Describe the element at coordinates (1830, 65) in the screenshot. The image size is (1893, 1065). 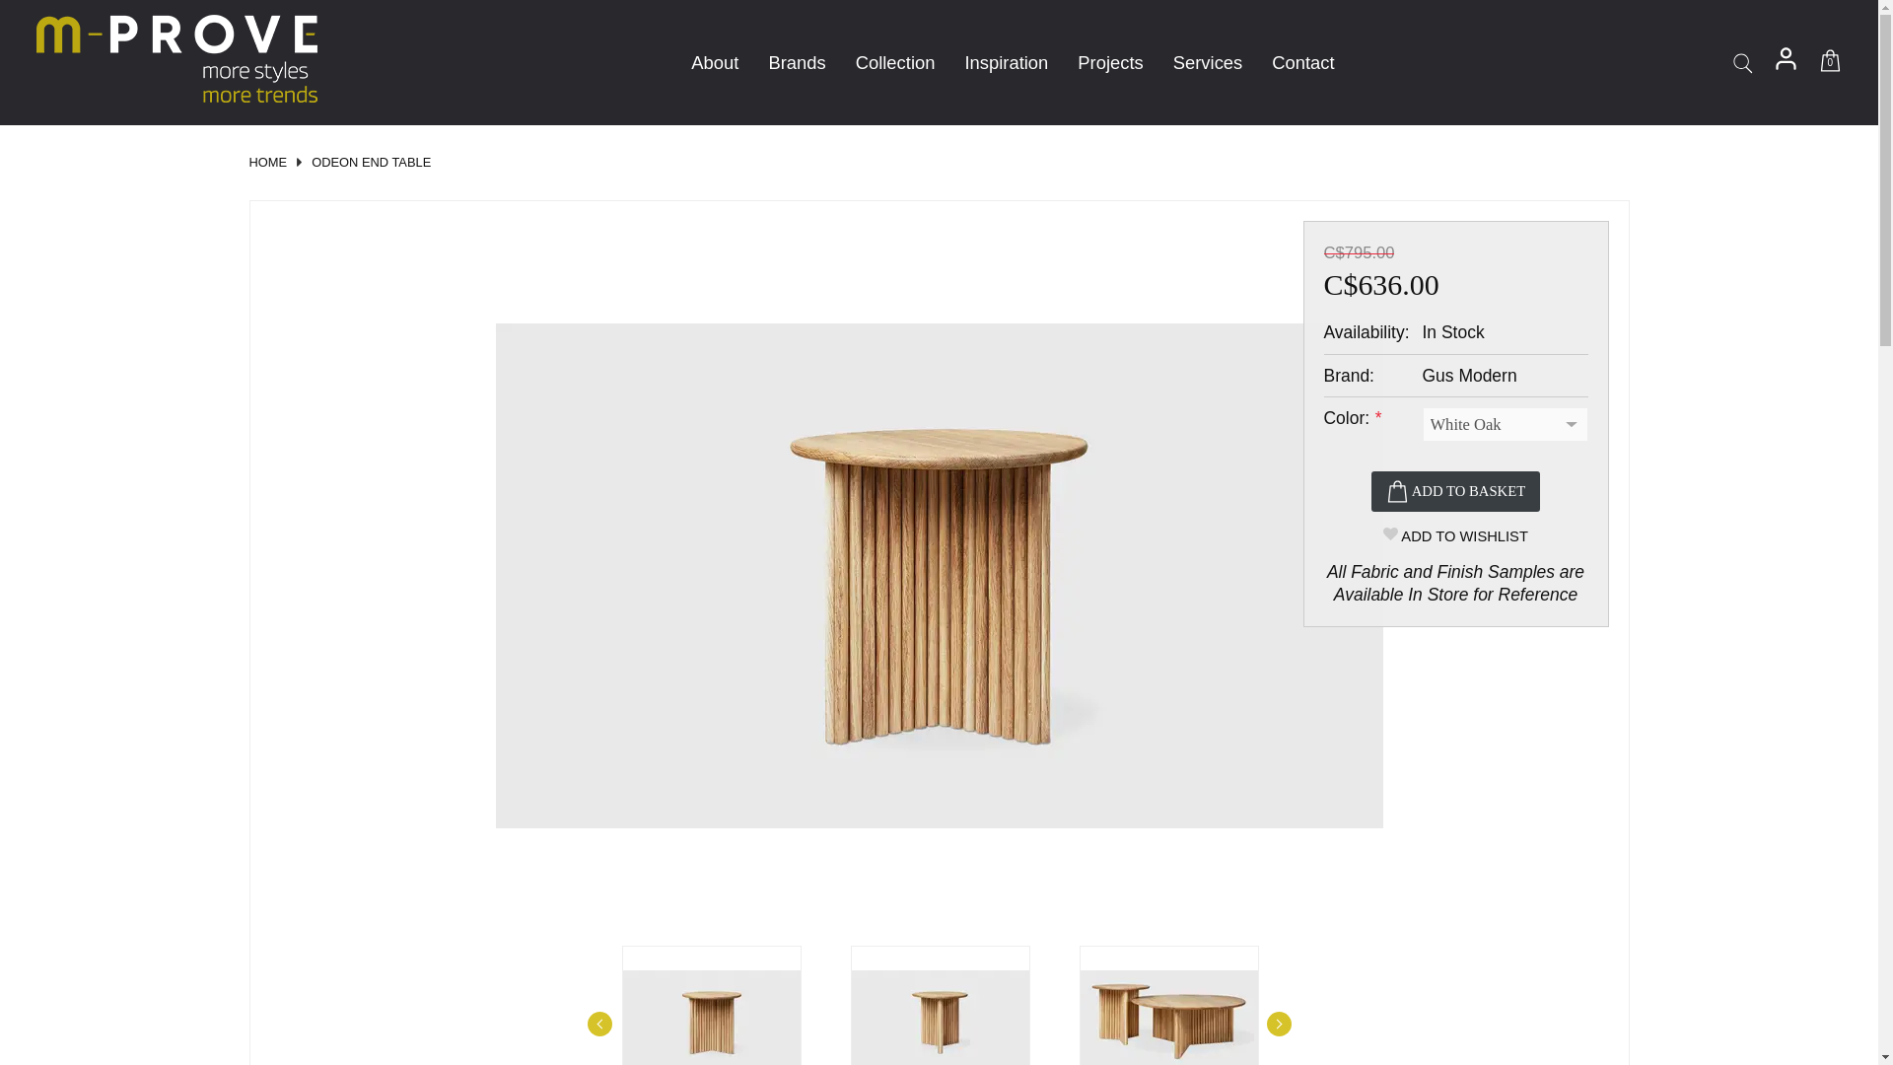
I see `Cart` at that location.